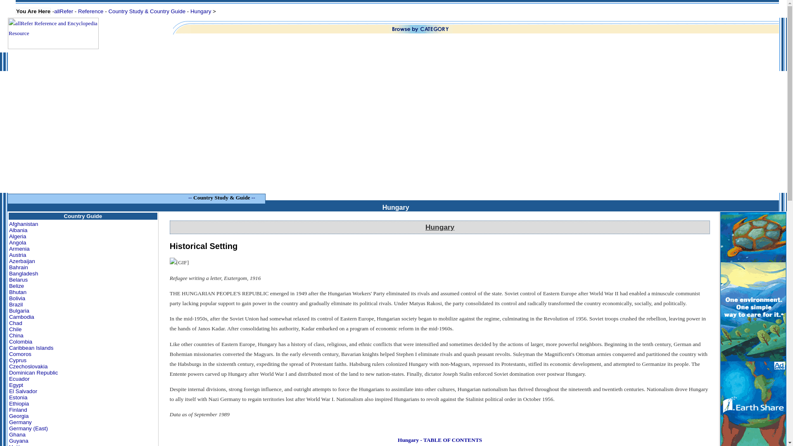  I want to click on El Salvador, so click(23, 391).